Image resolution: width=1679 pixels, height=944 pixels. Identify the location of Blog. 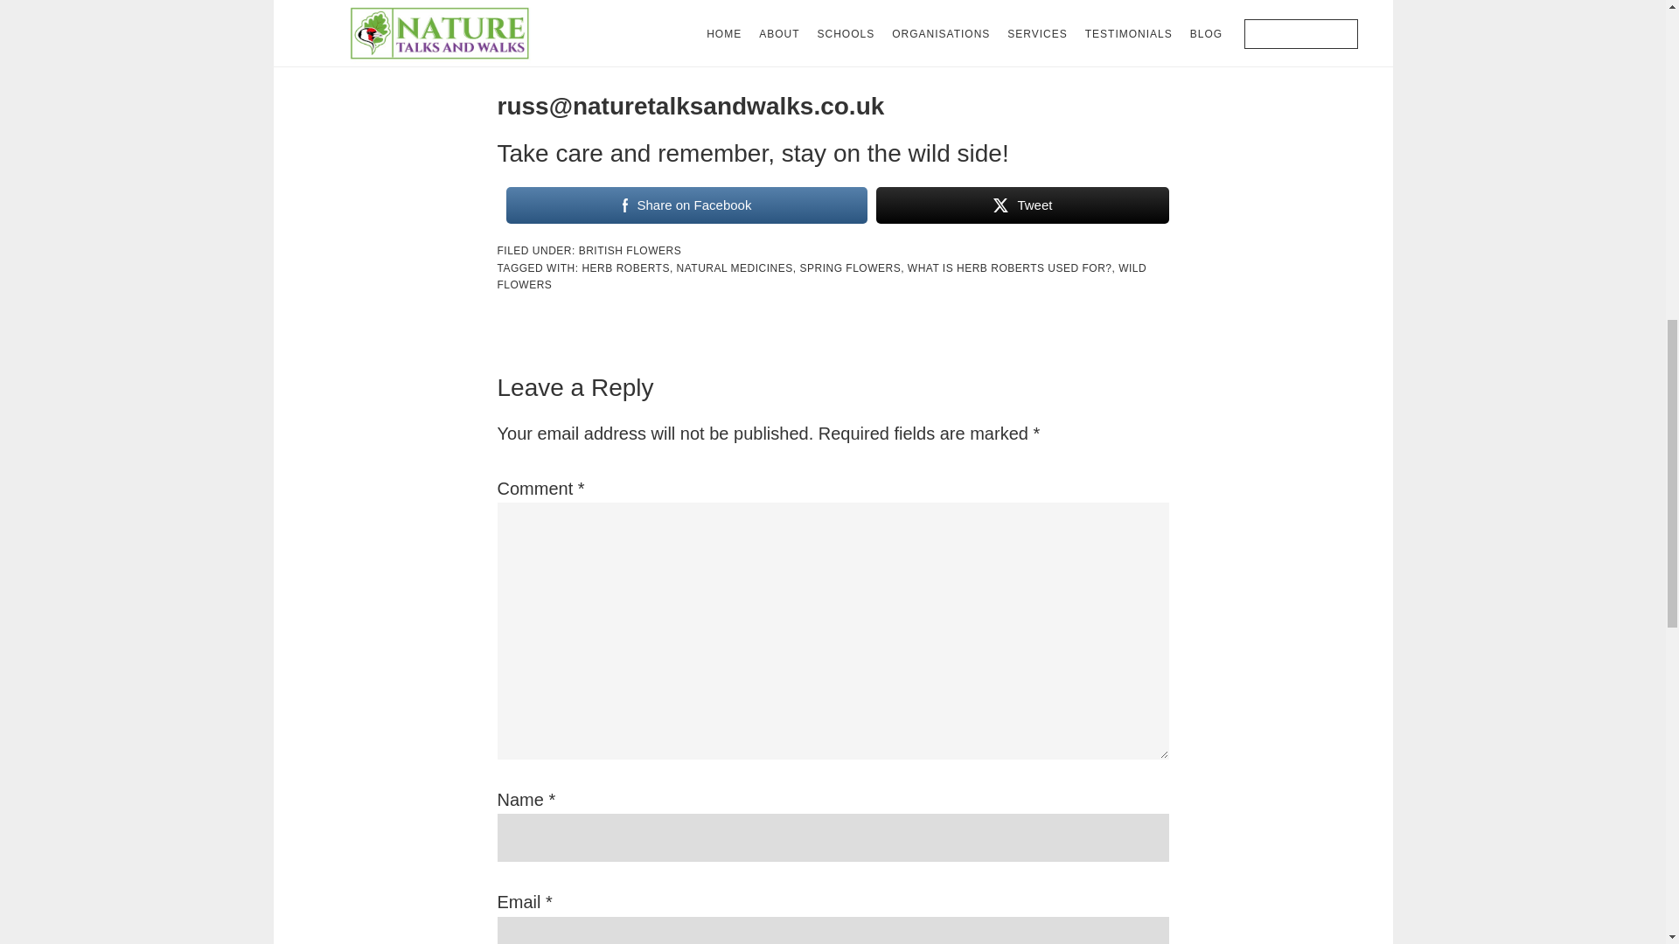
(600, 52).